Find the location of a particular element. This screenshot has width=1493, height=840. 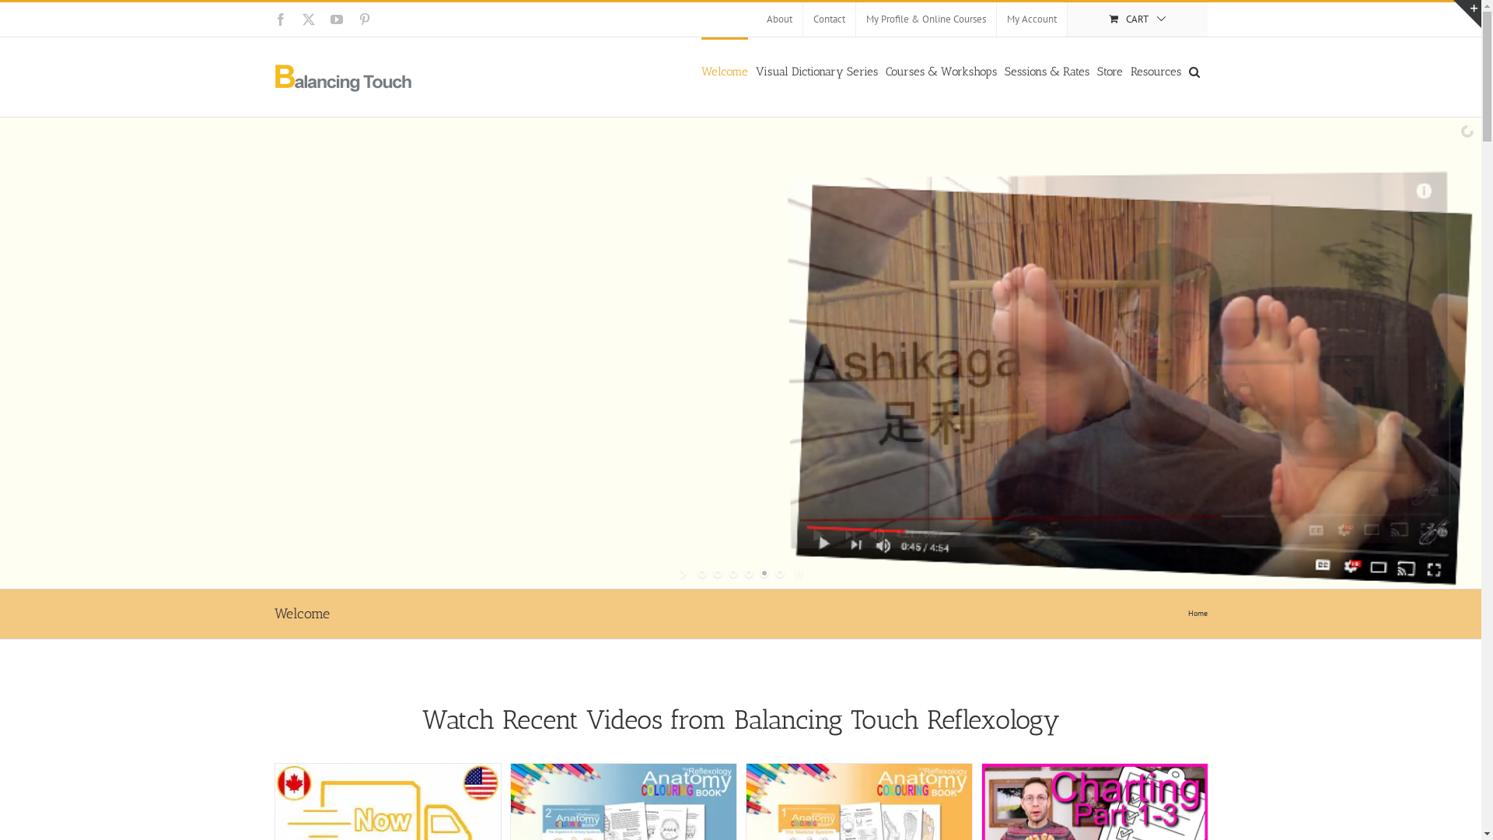

Resources is located at coordinates (1156, 71).